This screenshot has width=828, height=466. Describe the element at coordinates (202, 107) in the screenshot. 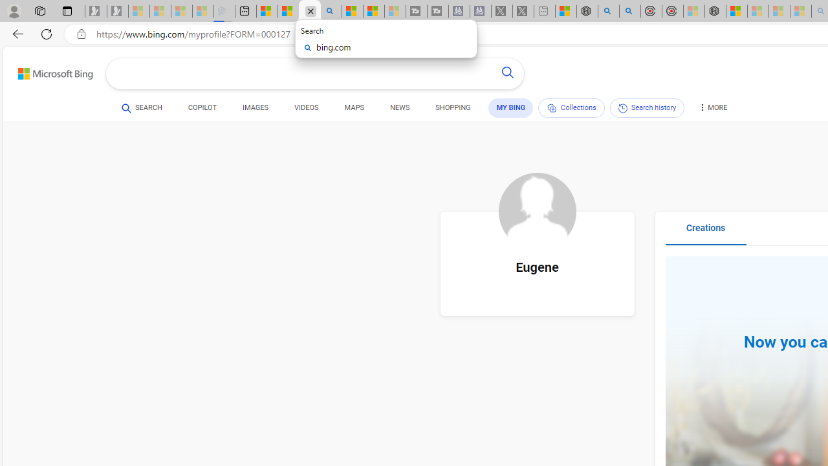

I see `COPILOT` at that location.